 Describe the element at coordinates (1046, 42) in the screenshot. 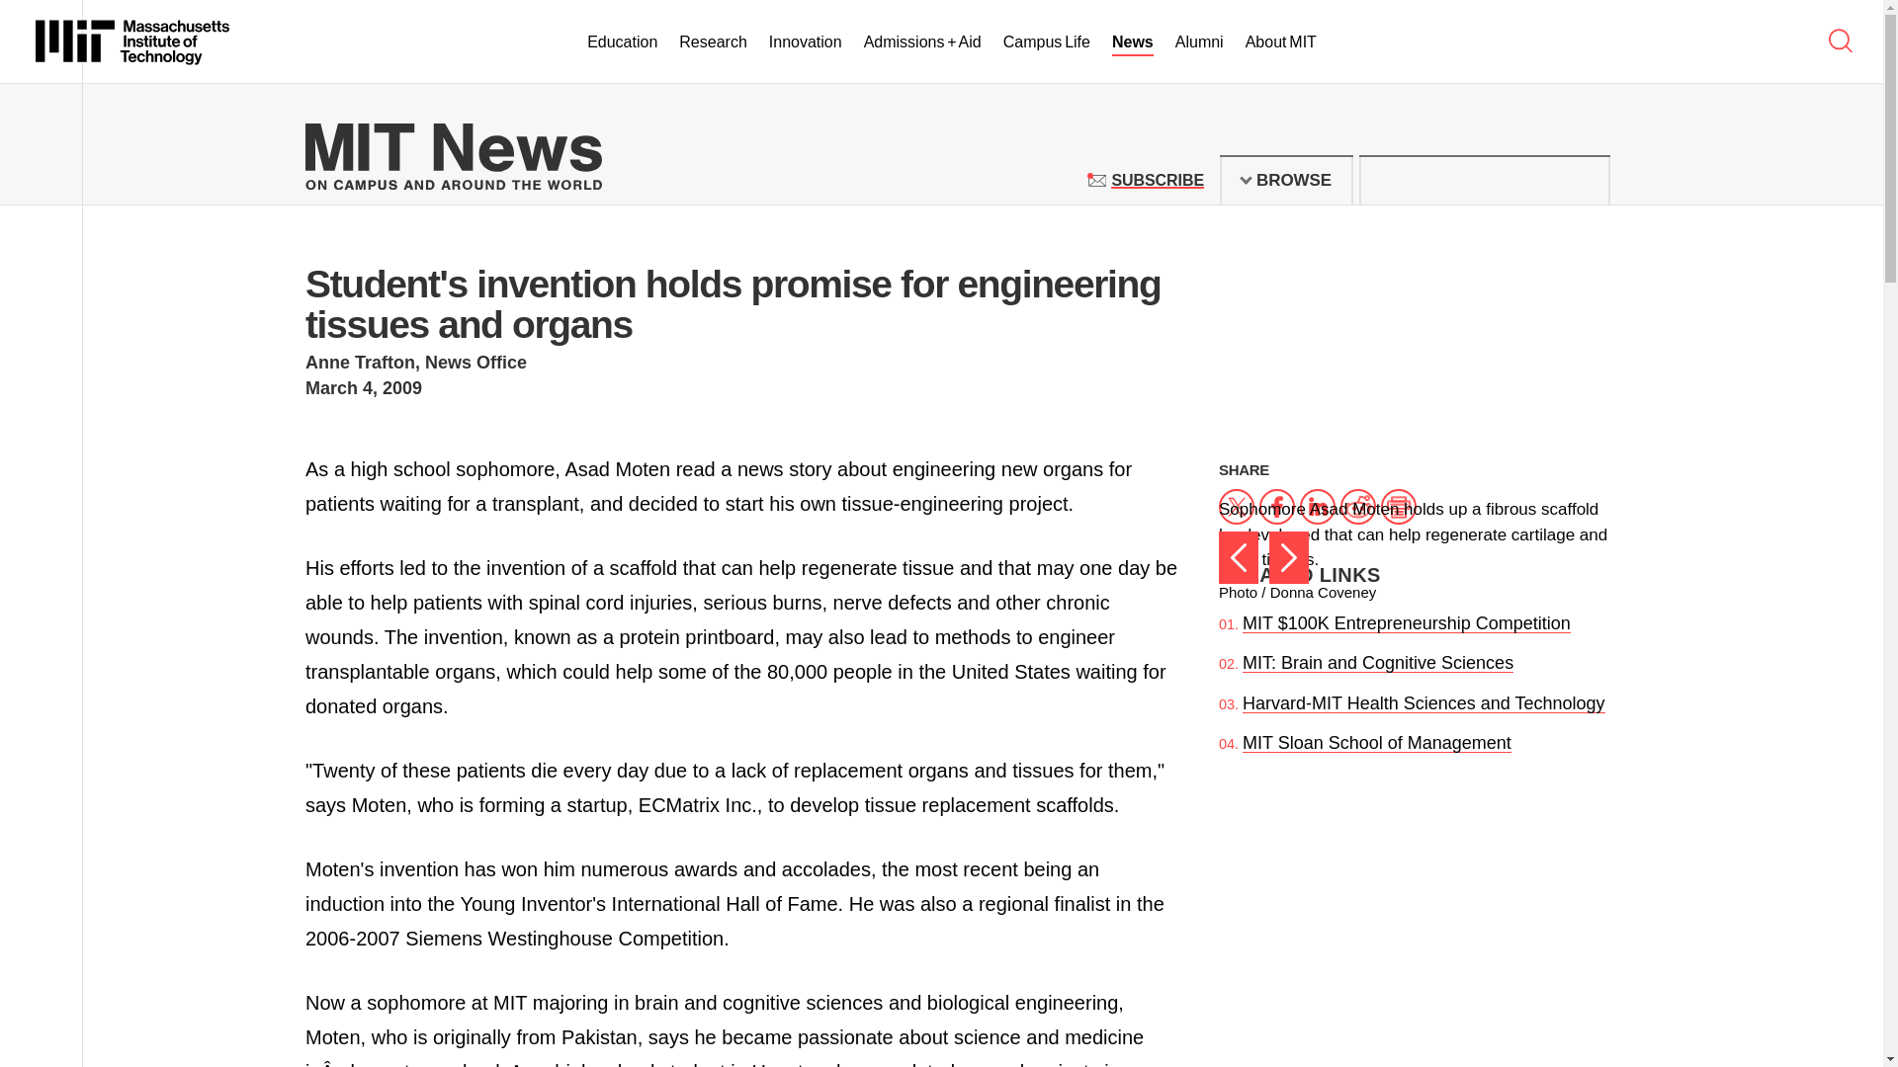

I see `Campus Life` at that location.